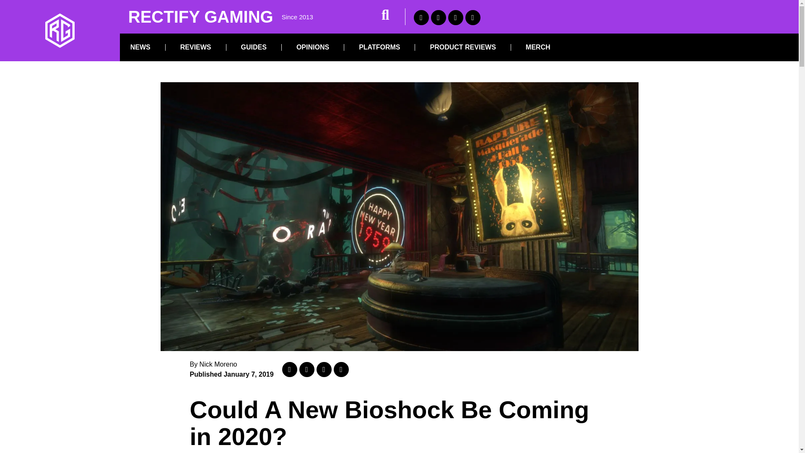 The width and height of the screenshot is (805, 453). What do you see at coordinates (379, 47) in the screenshot?
I see `PLATFORMS` at bounding box center [379, 47].